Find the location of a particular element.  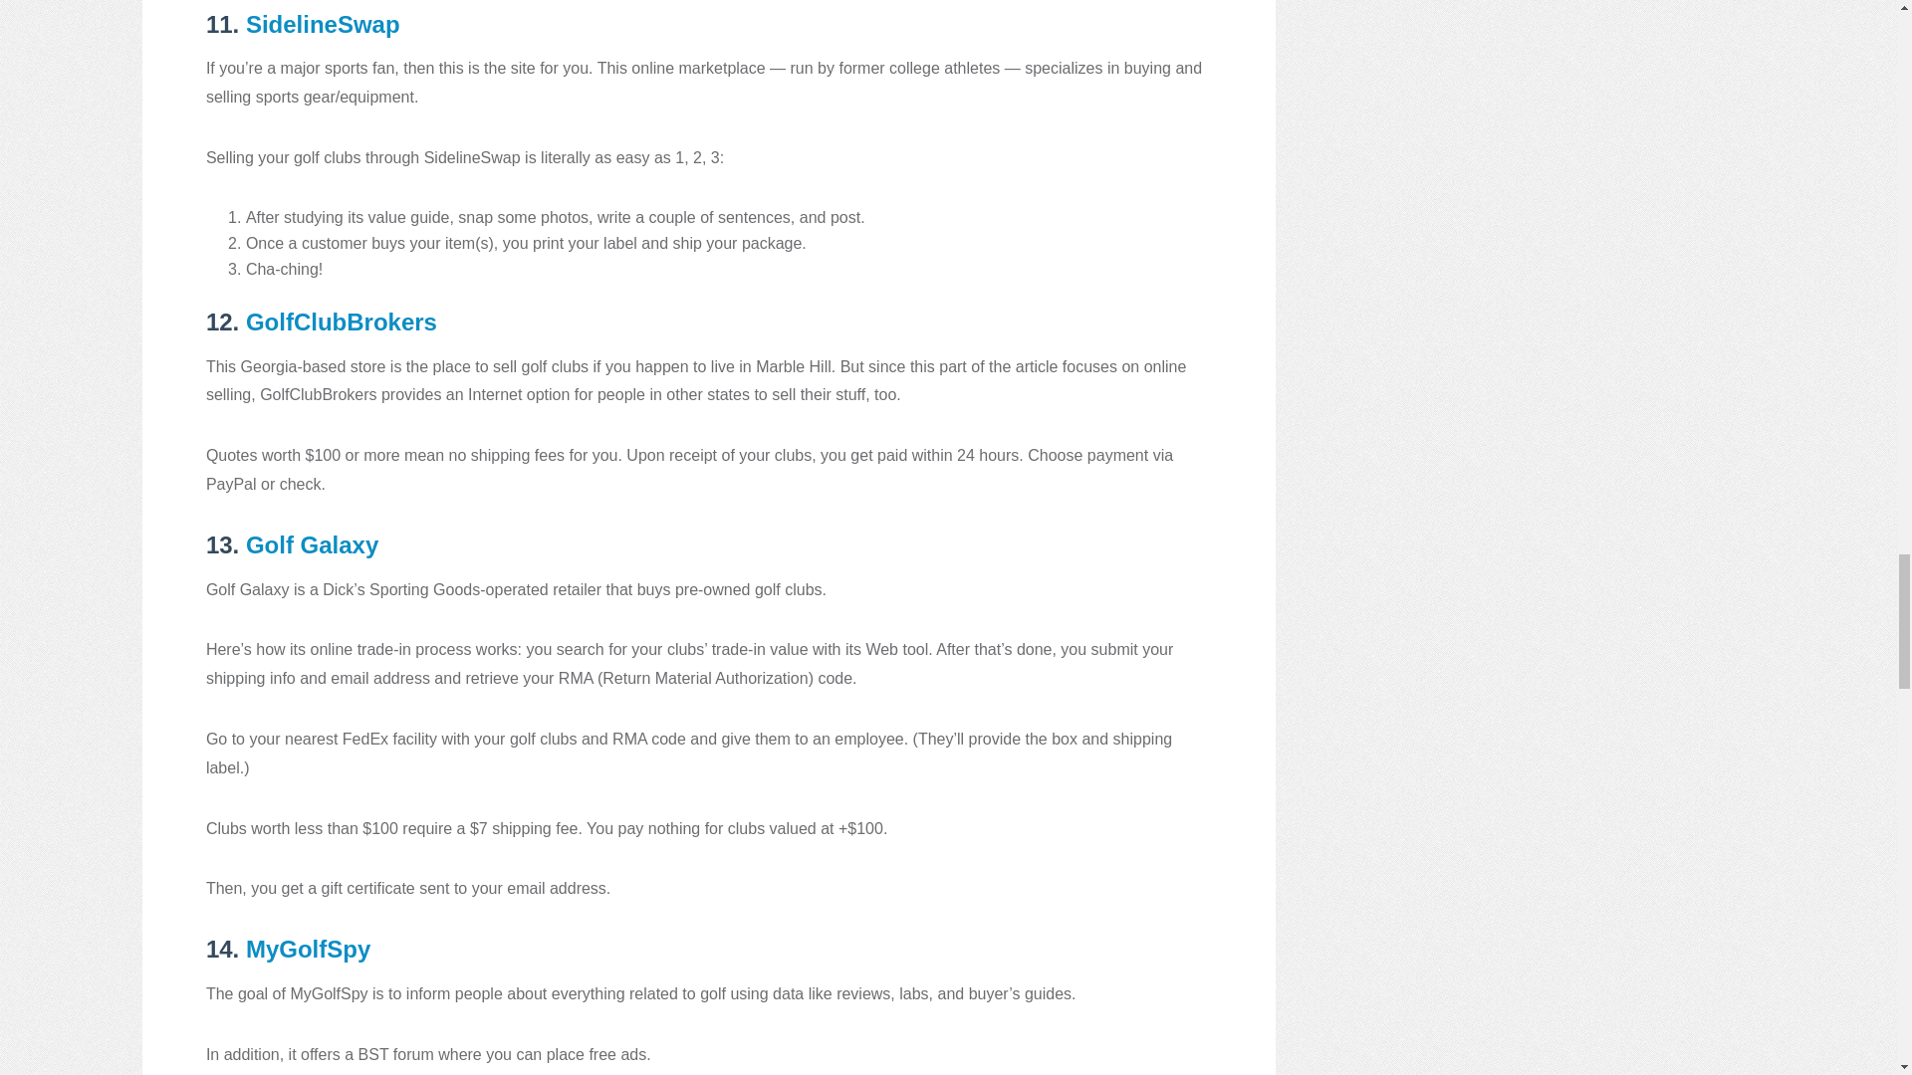

SidelineSwap is located at coordinates (323, 24).